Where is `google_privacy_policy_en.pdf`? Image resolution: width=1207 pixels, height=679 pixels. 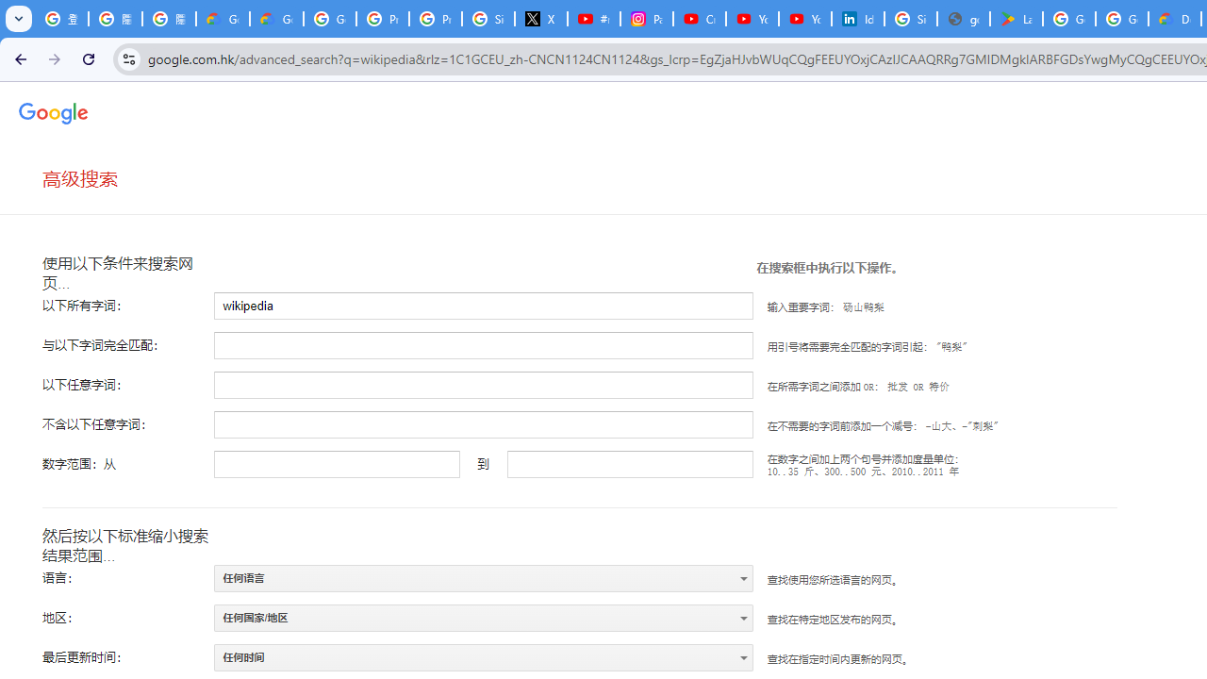 google_privacy_policy_en.pdf is located at coordinates (964, 19).